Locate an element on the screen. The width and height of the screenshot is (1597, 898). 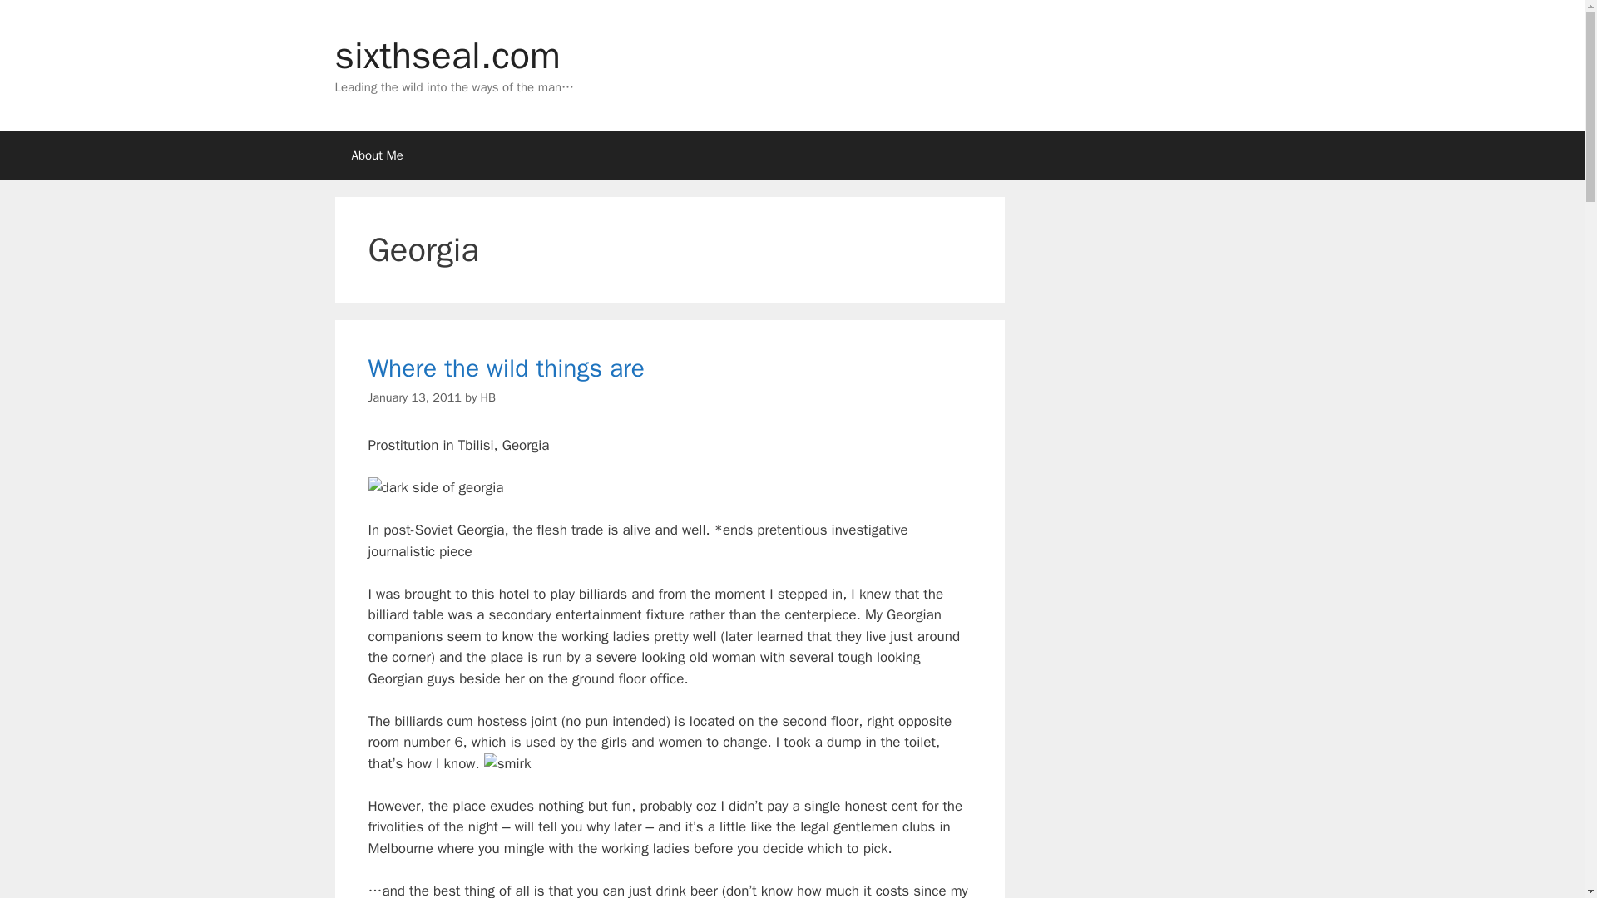
sixthseal.com is located at coordinates (447, 55).